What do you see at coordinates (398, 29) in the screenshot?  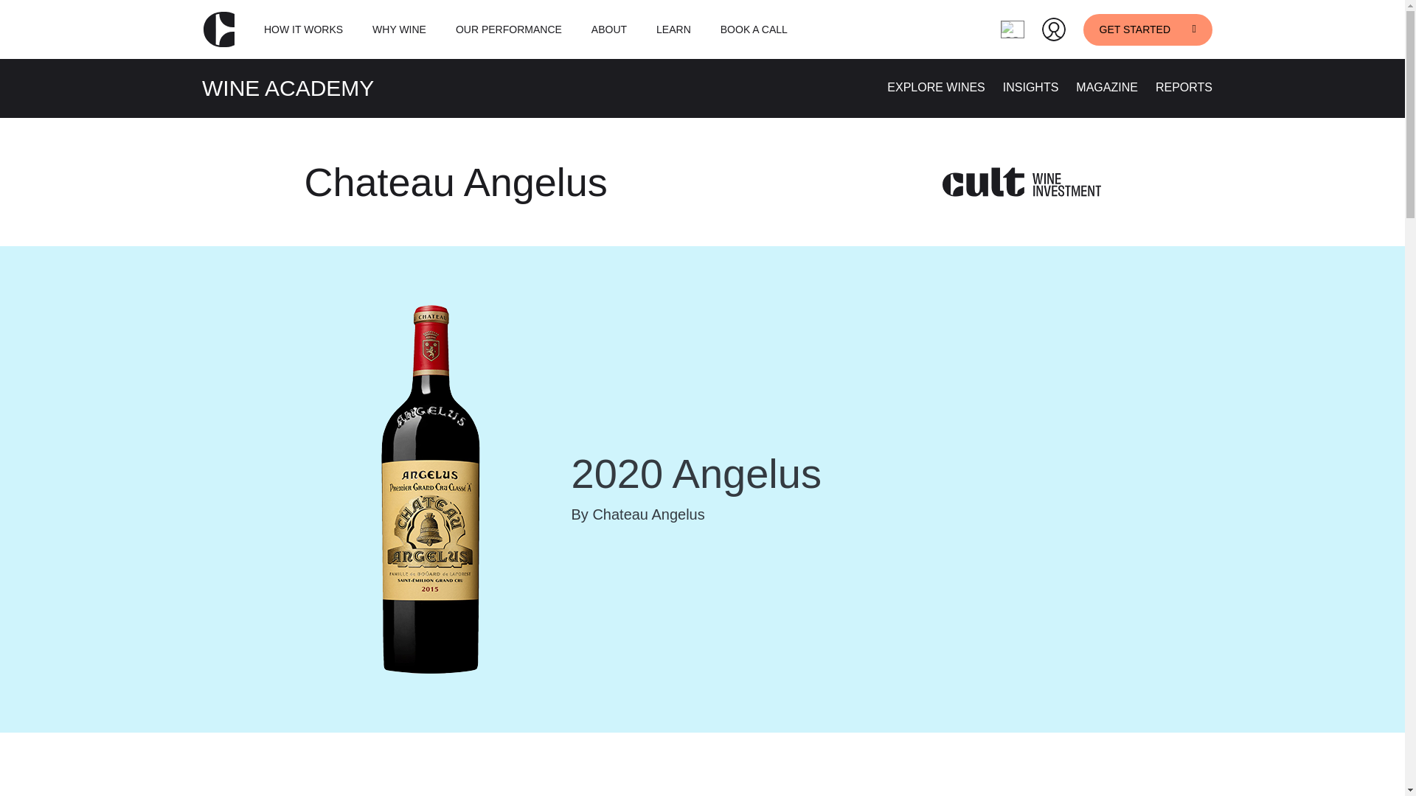 I see `WHY WINE` at bounding box center [398, 29].